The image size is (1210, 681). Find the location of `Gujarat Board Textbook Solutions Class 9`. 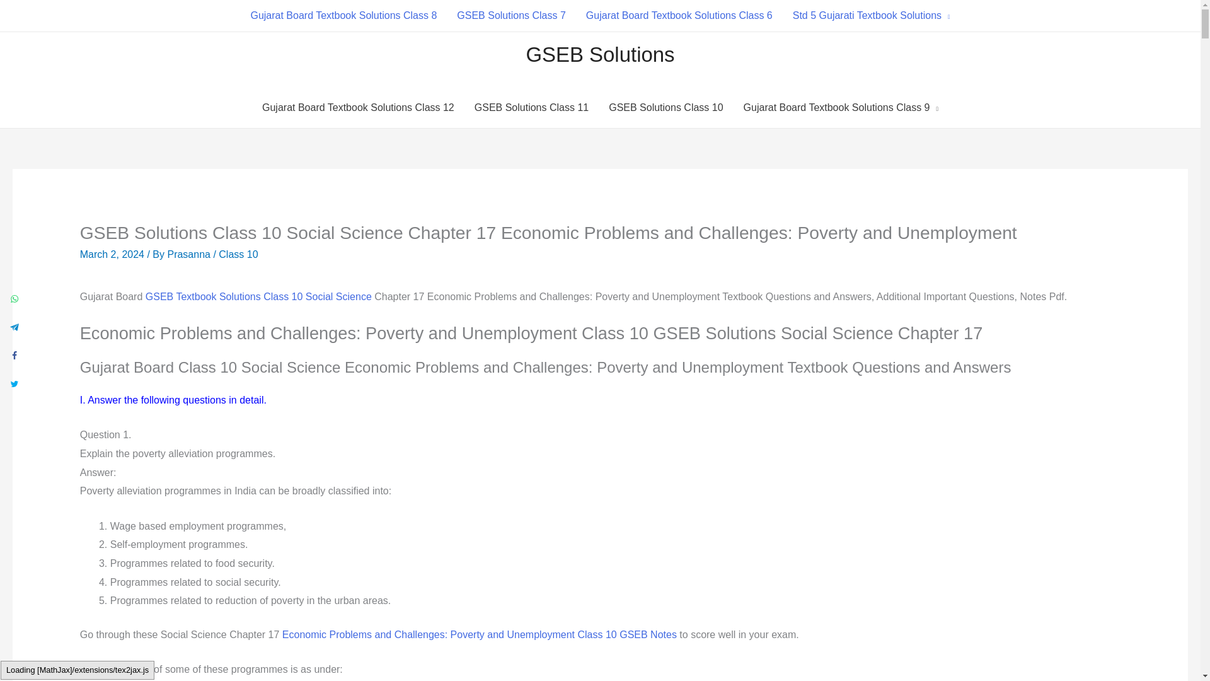

Gujarat Board Textbook Solutions Class 9 is located at coordinates (841, 108).